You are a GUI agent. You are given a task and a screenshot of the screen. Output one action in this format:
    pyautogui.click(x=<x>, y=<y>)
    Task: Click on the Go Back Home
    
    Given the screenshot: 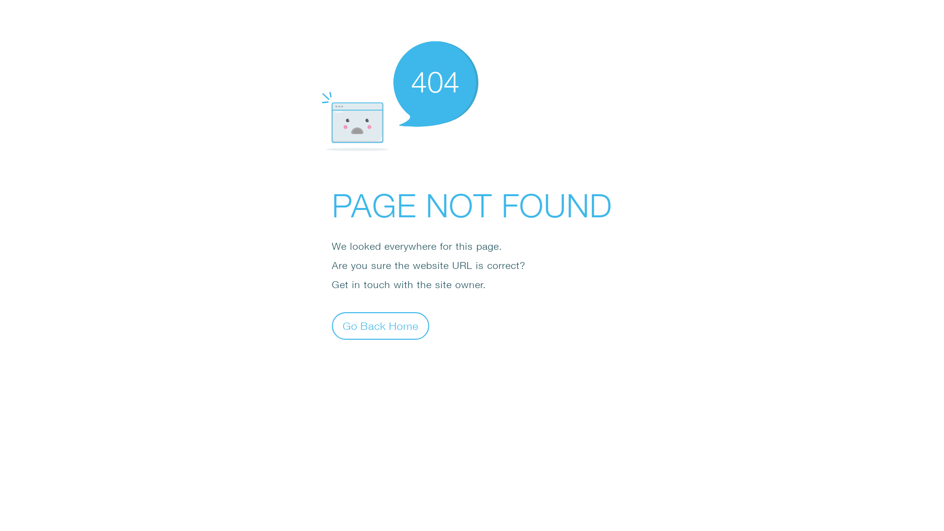 What is the action you would take?
    pyautogui.click(x=381, y=325)
    